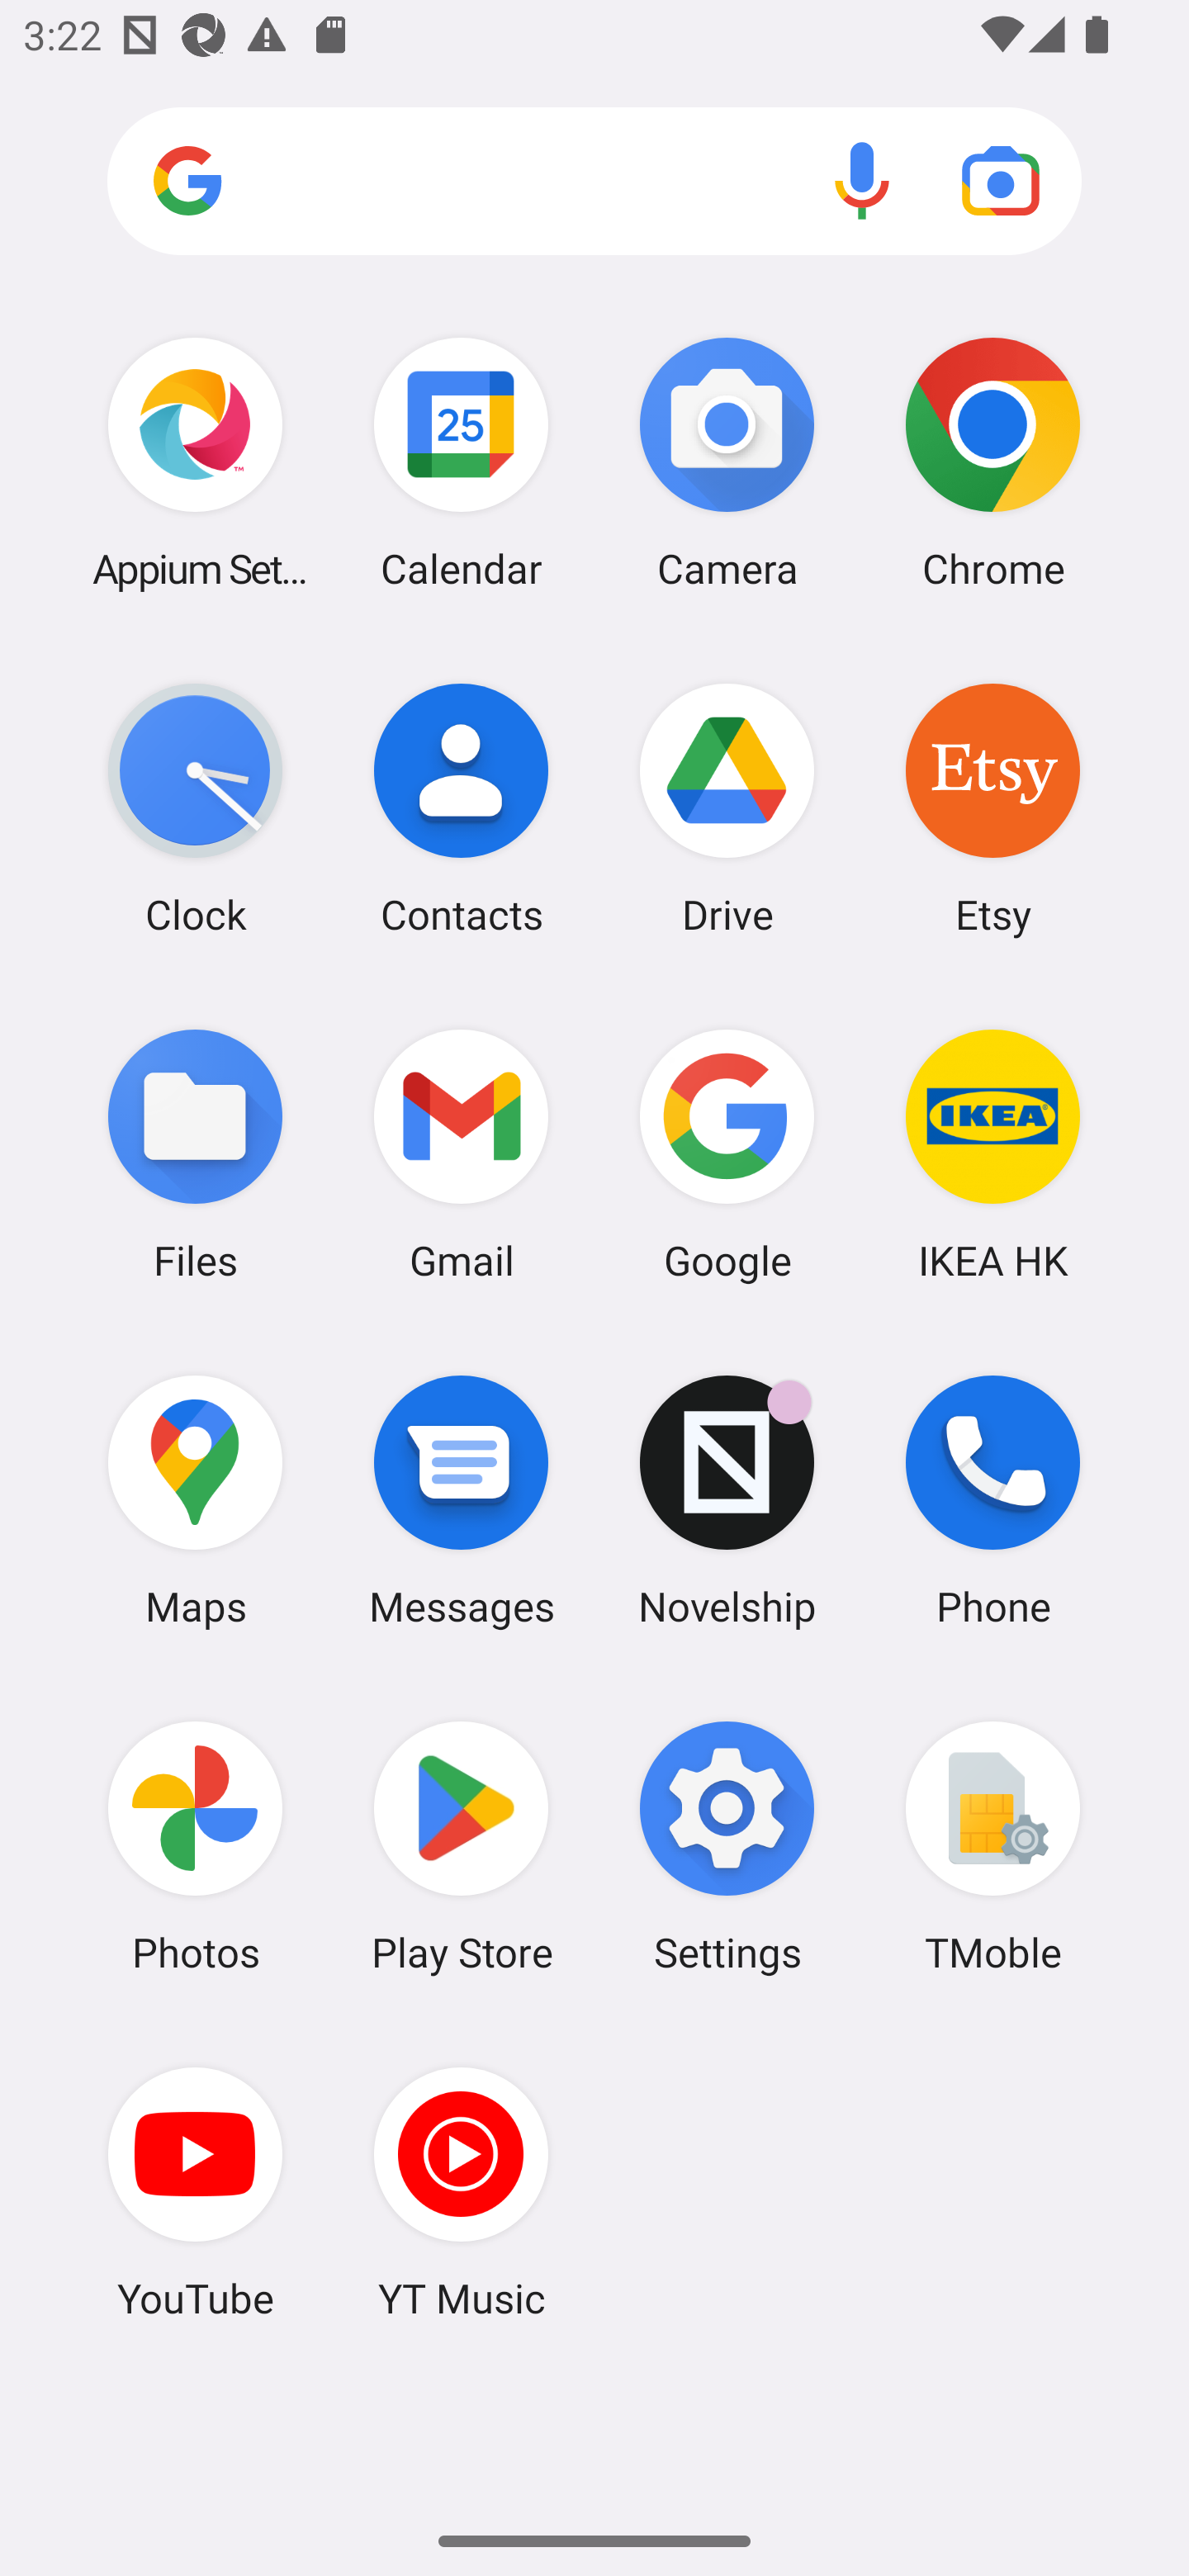  What do you see at coordinates (461, 1500) in the screenshot?
I see `Messages` at bounding box center [461, 1500].